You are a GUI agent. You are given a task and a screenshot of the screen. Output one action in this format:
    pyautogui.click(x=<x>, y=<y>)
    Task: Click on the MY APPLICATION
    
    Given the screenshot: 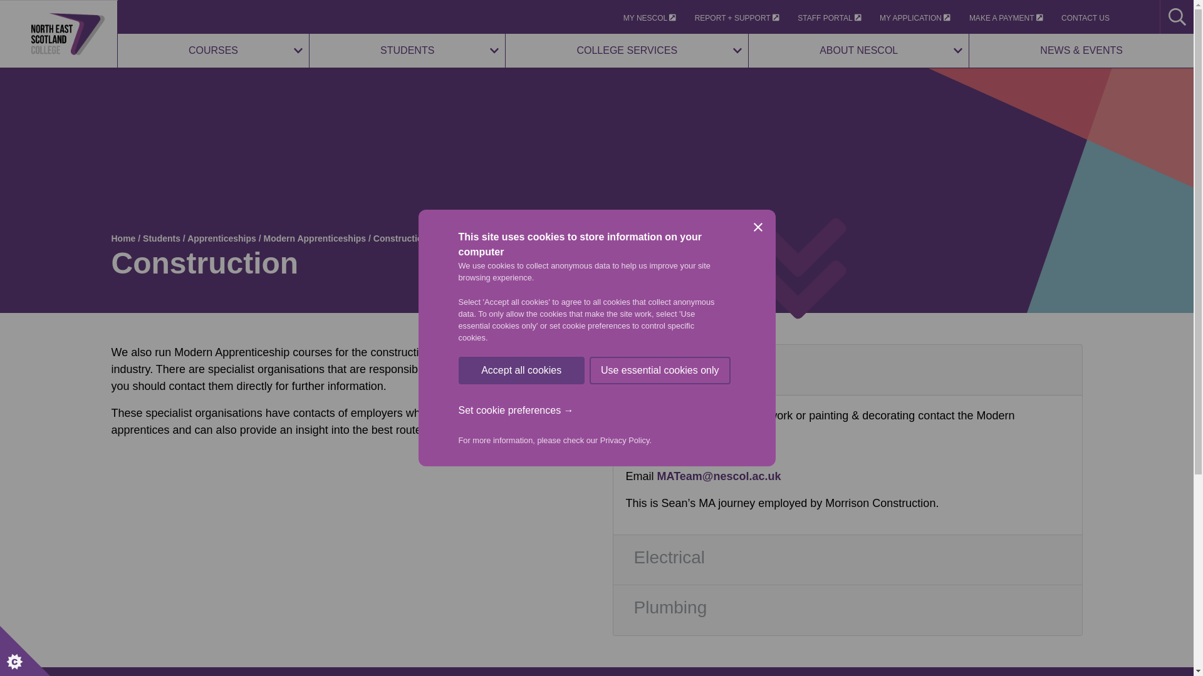 What is the action you would take?
    pyautogui.click(x=915, y=18)
    